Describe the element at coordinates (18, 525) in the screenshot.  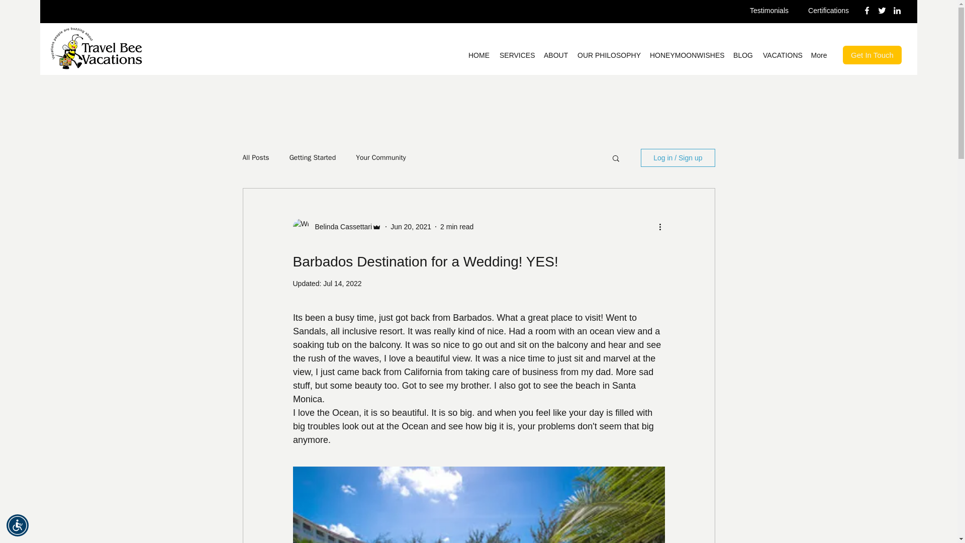
I see `Accessibility Menu` at that location.